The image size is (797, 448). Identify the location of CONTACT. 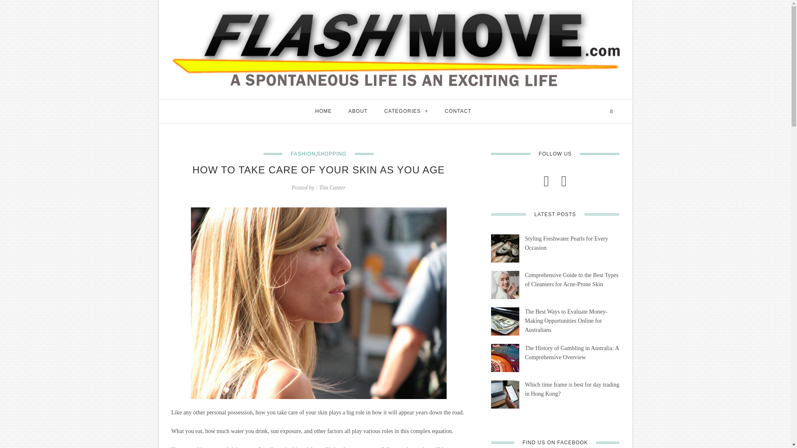
(458, 111).